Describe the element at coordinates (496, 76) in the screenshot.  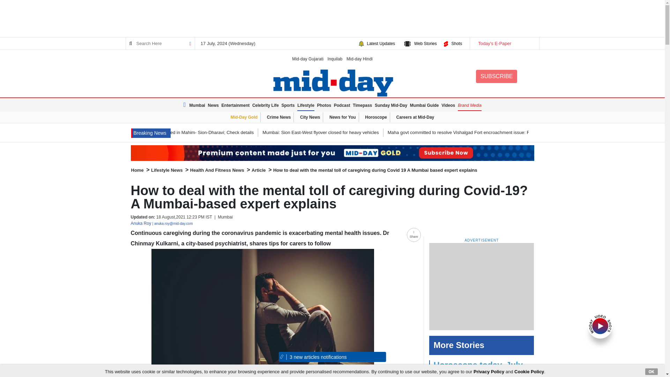
I see `SUBSCRIBE` at that location.